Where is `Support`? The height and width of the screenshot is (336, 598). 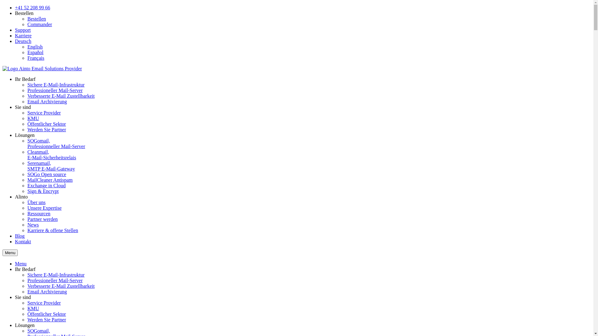
Support is located at coordinates (23, 30).